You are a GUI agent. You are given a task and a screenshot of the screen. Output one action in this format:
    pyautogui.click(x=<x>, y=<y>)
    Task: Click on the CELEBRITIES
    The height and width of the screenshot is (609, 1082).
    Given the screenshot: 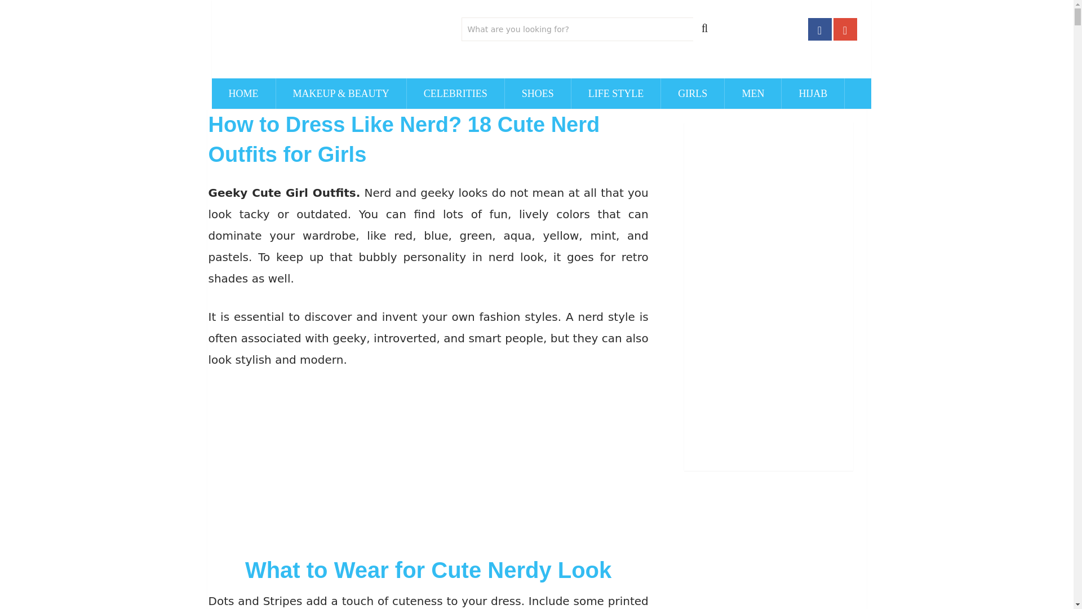 What is the action you would take?
    pyautogui.click(x=455, y=94)
    